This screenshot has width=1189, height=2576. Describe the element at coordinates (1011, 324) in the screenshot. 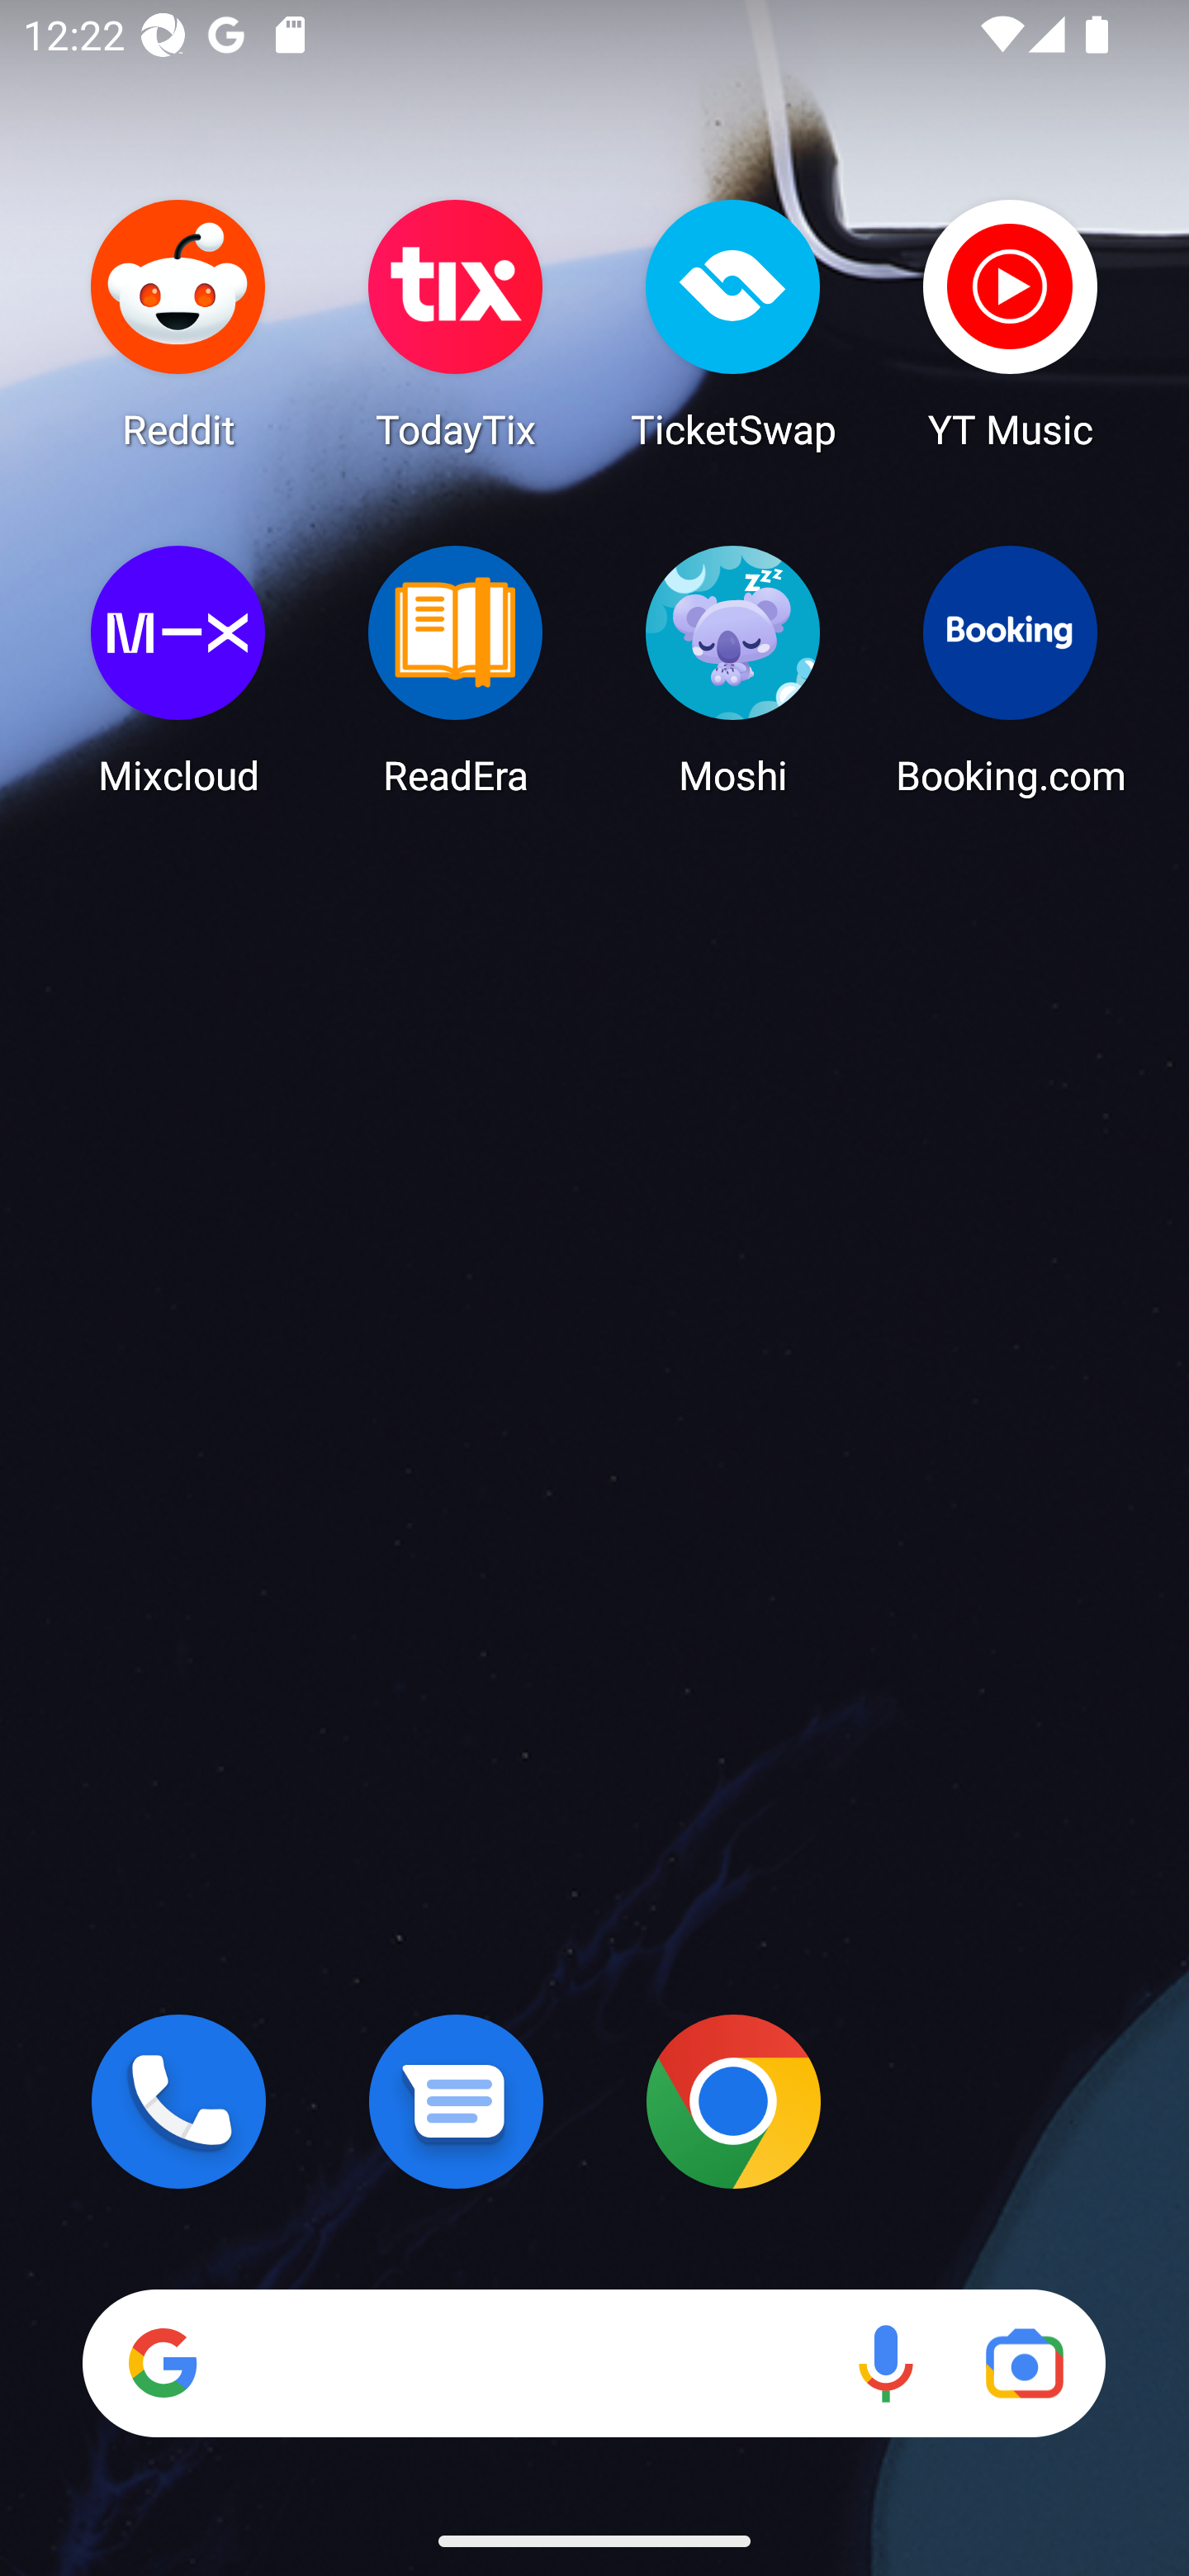

I see `YT Music` at that location.